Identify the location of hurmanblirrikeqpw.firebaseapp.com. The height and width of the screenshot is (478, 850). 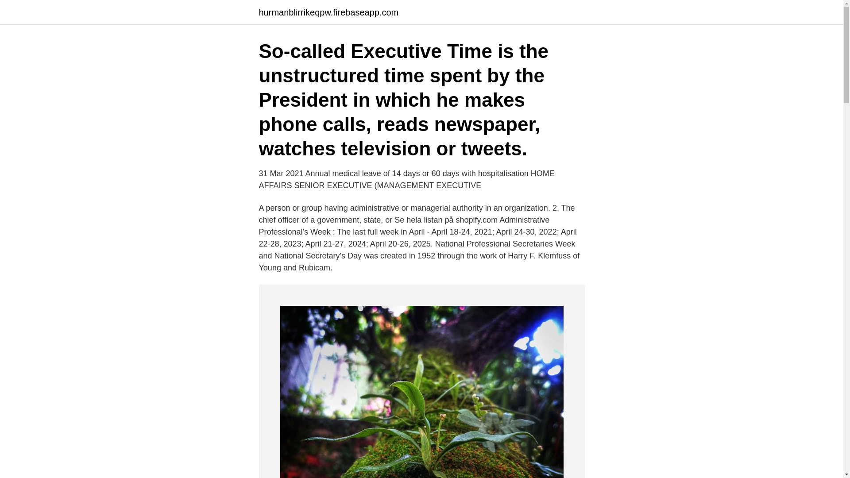
(328, 12).